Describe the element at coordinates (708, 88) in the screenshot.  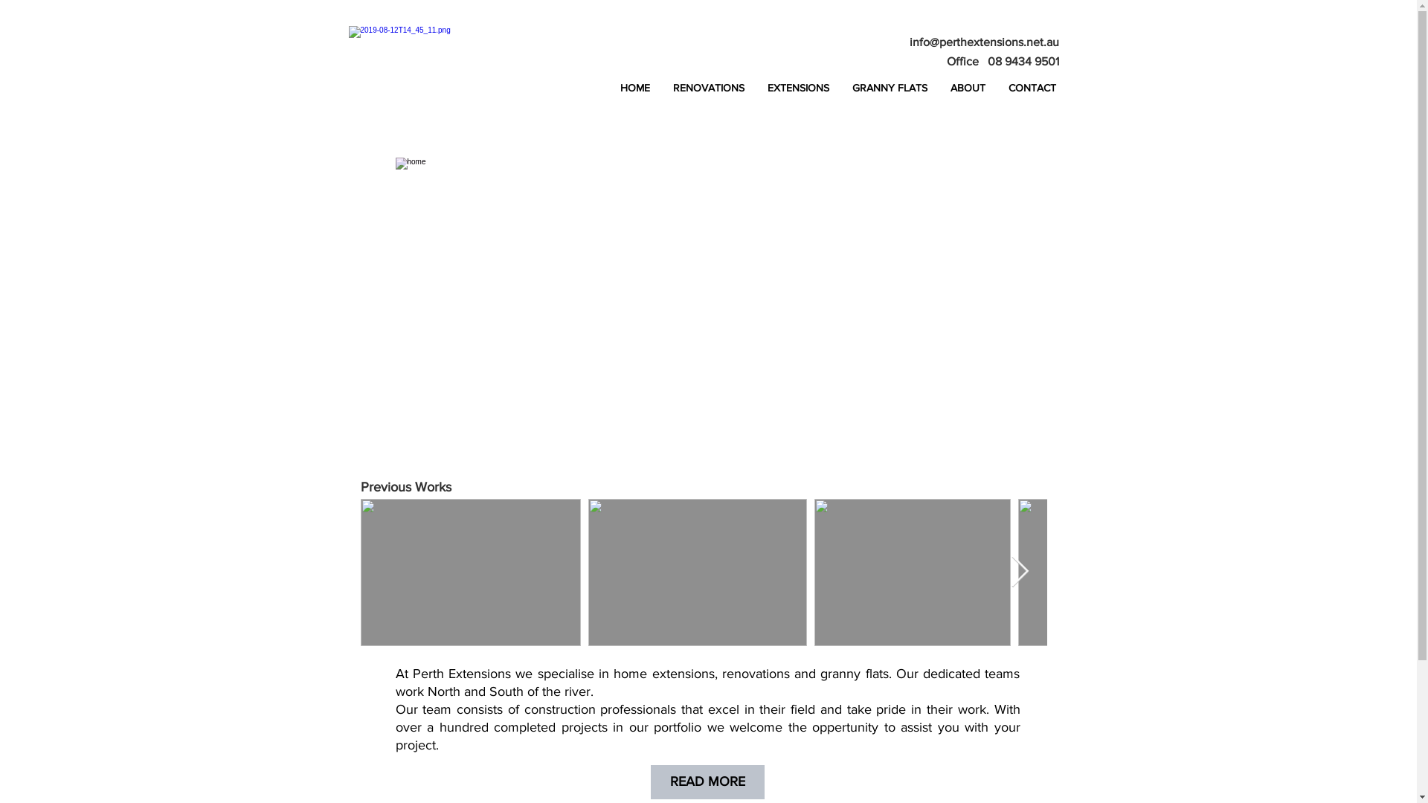
I see `RENOVATIONS` at that location.